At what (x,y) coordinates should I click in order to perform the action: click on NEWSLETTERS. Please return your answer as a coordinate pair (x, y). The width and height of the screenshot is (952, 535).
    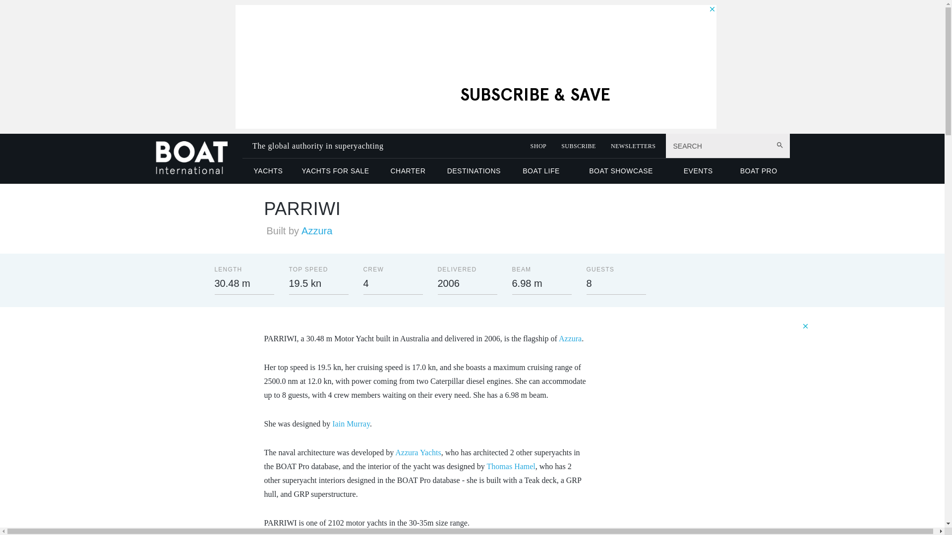
    Looking at the image, I should click on (633, 146).